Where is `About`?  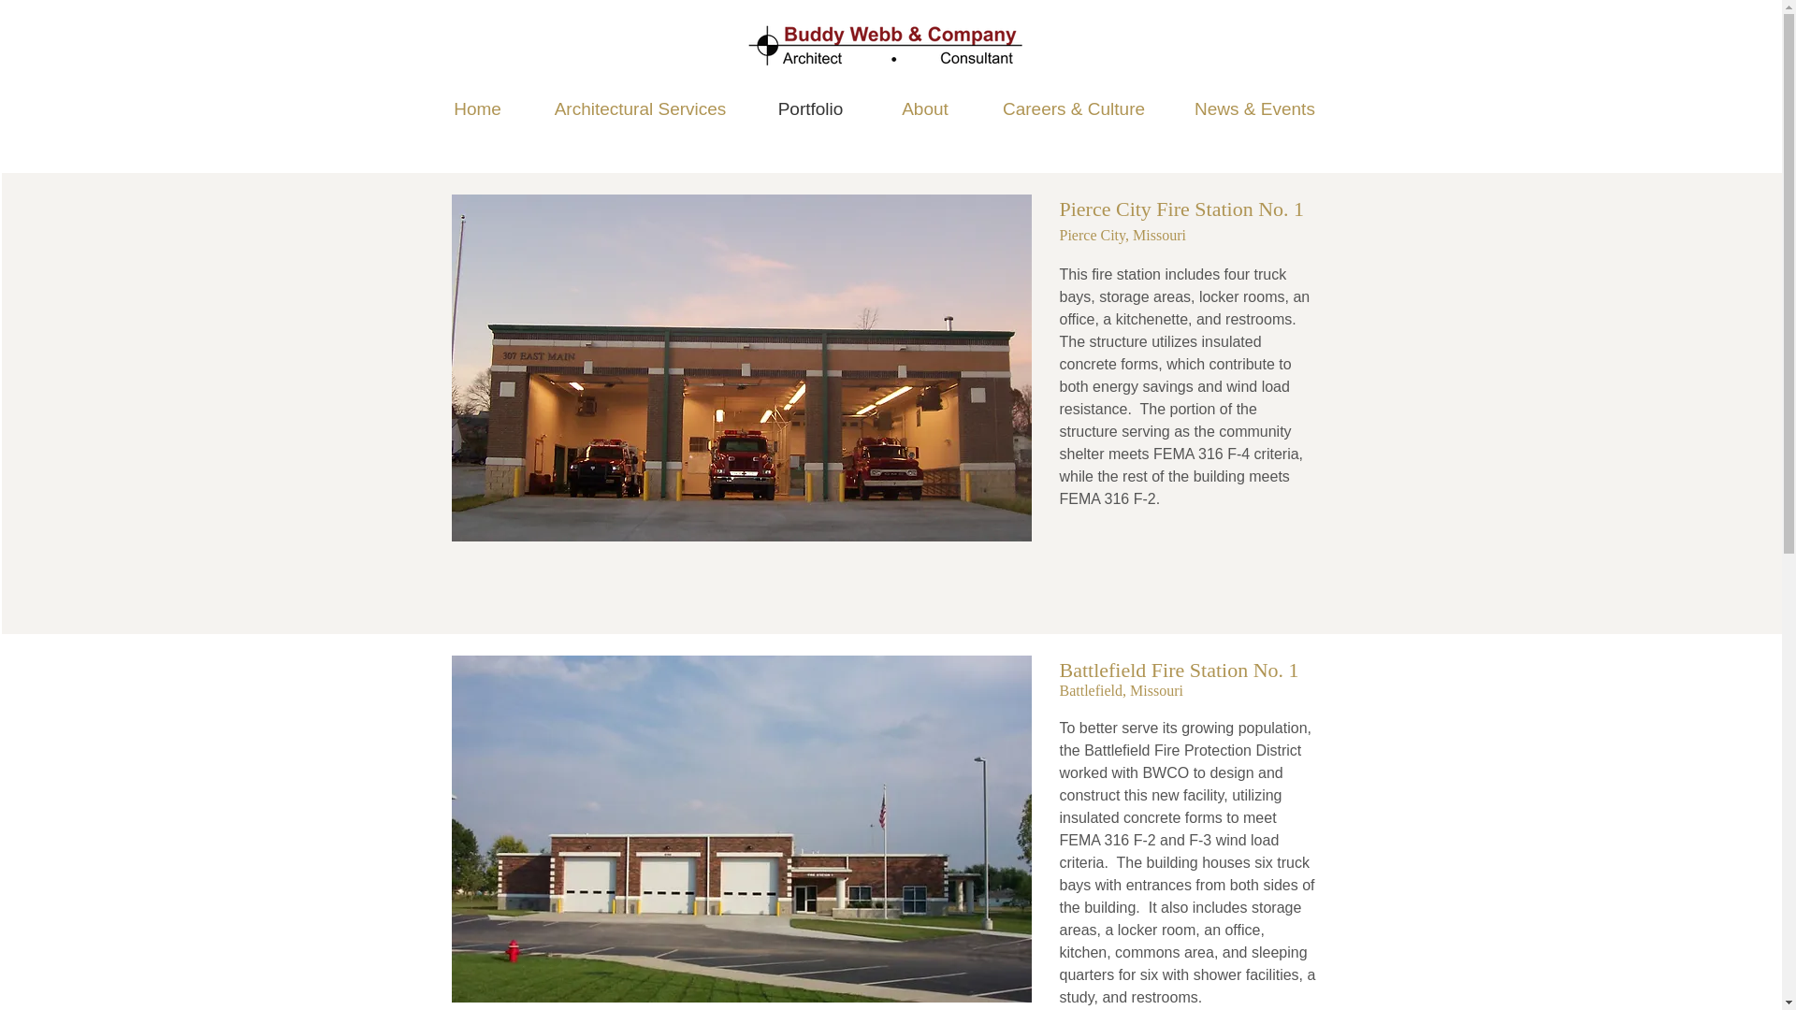
About is located at coordinates (924, 108).